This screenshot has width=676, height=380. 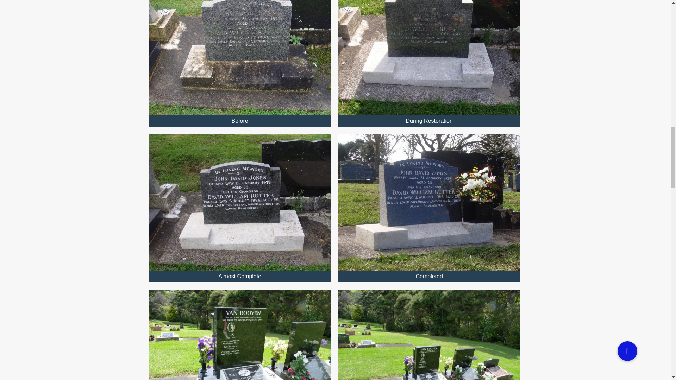 I want to click on Almost Complete, so click(x=239, y=202).